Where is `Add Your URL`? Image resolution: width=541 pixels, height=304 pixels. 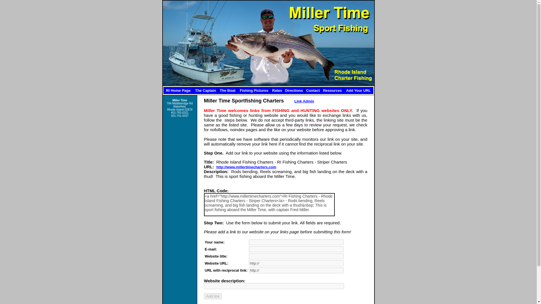 Add Your URL is located at coordinates (358, 91).